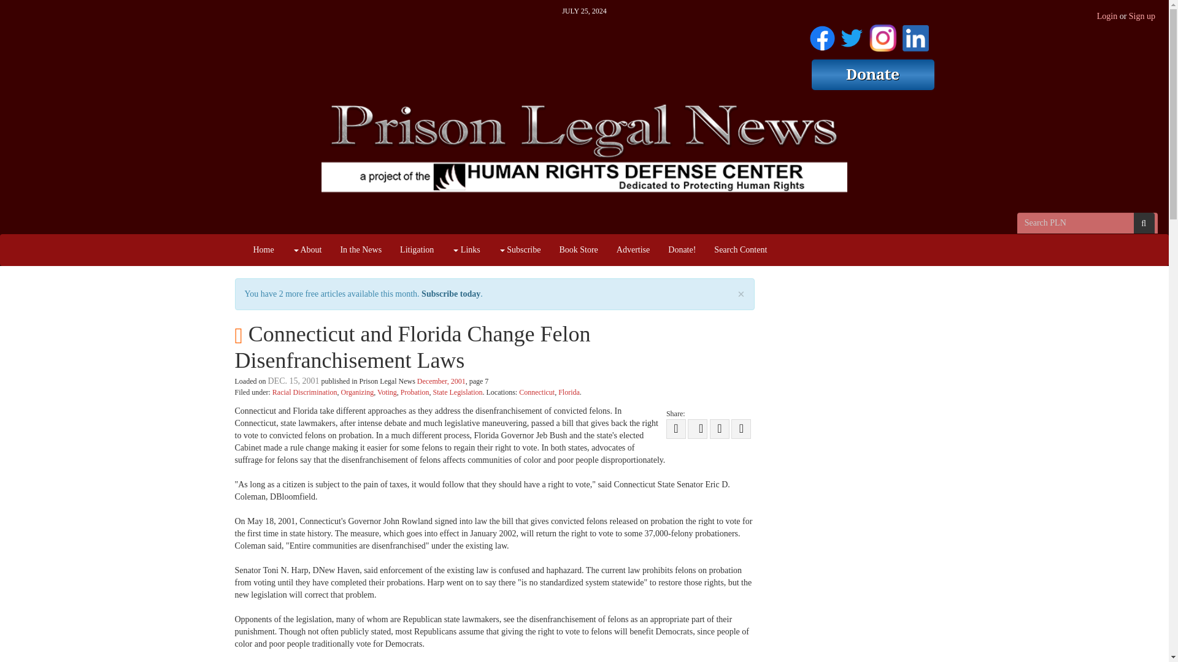 The height and width of the screenshot is (662, 1178). Describe the element at coordinates (417, 250) in the screenshot. I see `Litigation` at that location.